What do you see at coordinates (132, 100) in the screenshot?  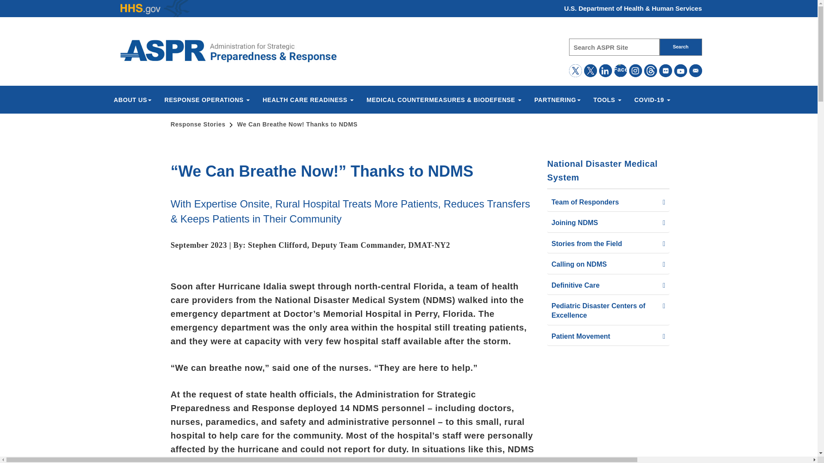 I see `ABOUT US` at bounding box center [132, 100].